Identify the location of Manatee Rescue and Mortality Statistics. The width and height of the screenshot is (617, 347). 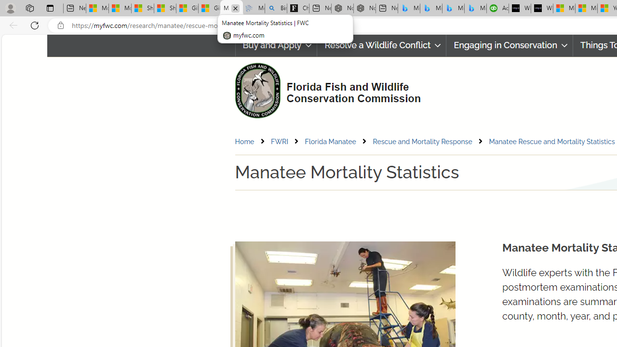
(551, 141).